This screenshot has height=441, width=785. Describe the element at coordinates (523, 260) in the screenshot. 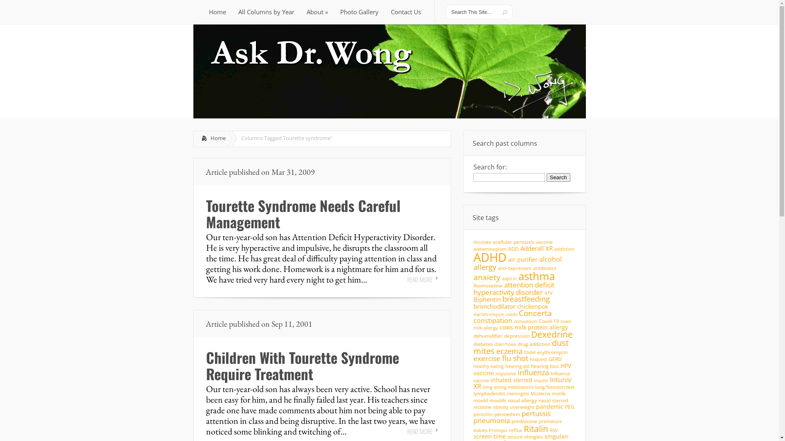

I see `air purifier` at that location.